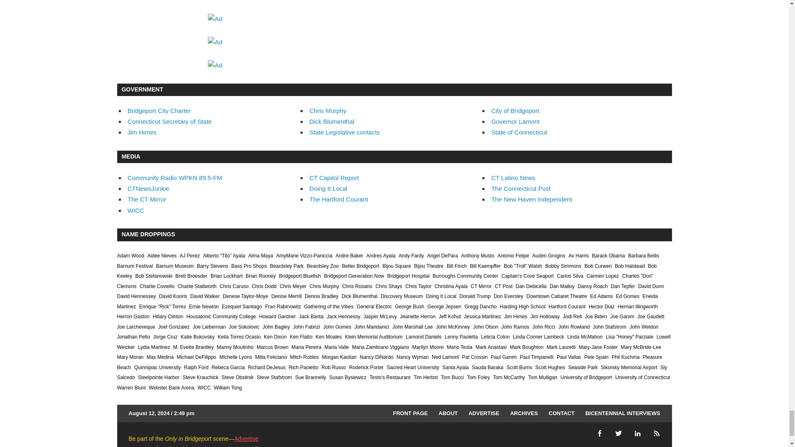 The width and height of the screenshot is (795, 447). Describe the element at coordinates (338, 199) in the screenshot. I see `The Hartford Courant` at that location.